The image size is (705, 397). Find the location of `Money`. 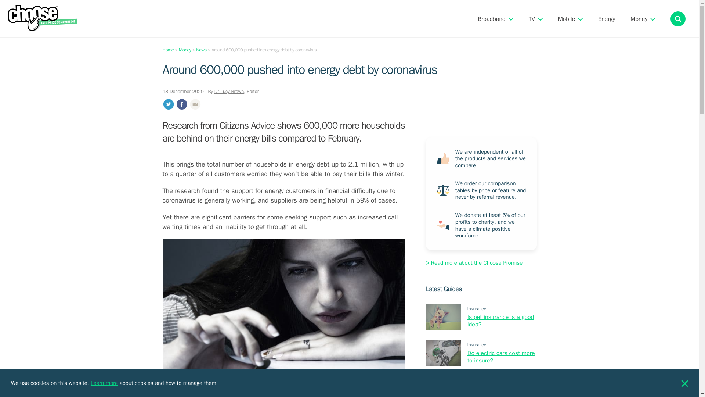

Money is located at coordinates (185, 50).